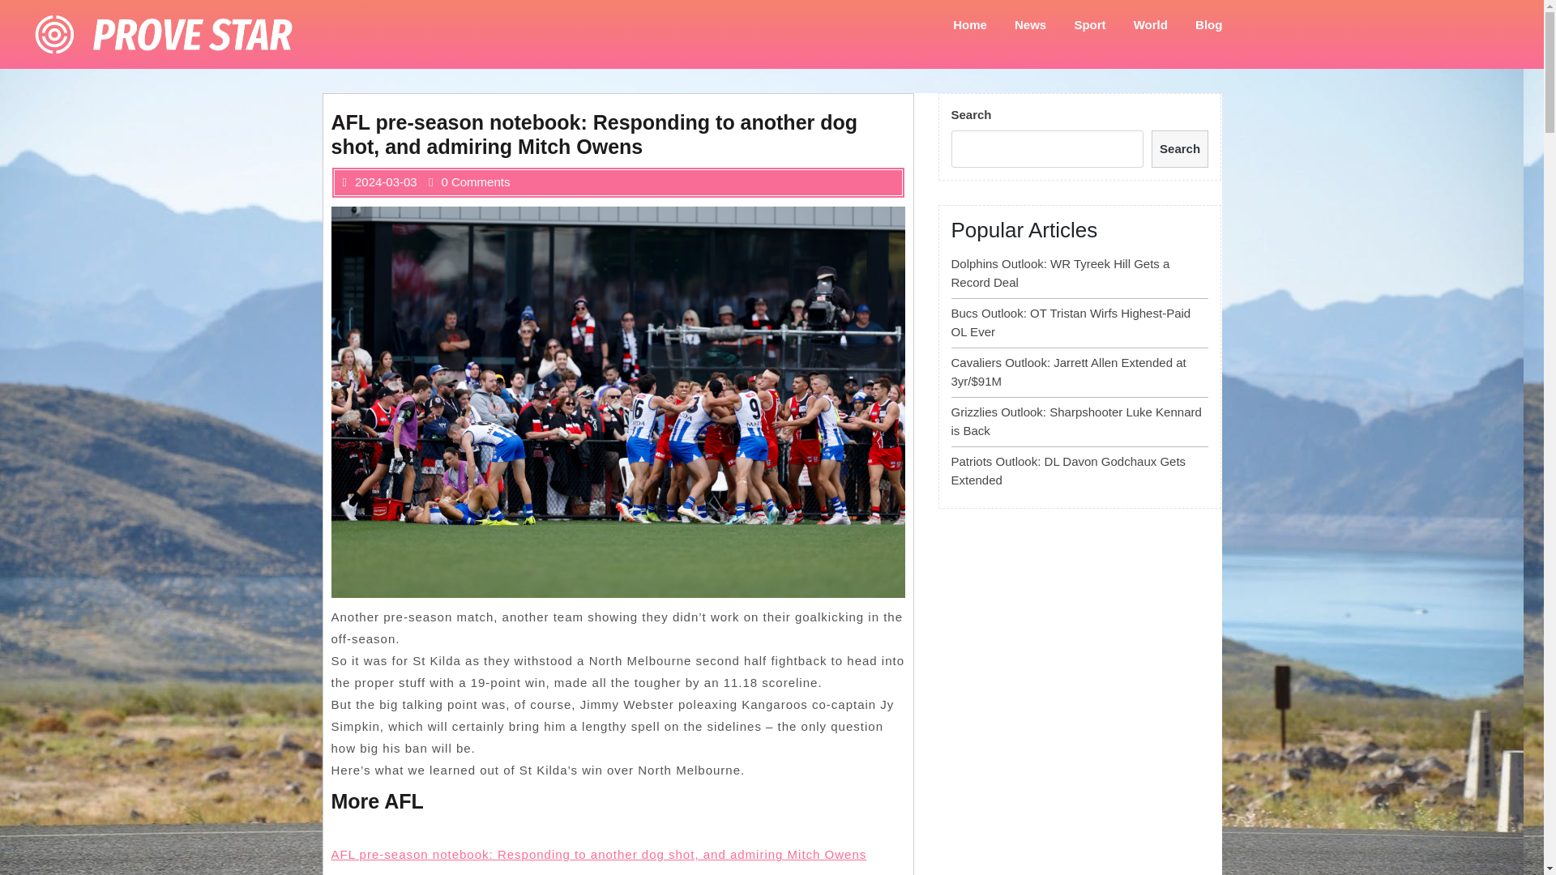  What do you see at coordinates (969, 24) in the screenshot?
I see `Home` at bounding box center [969, 24].